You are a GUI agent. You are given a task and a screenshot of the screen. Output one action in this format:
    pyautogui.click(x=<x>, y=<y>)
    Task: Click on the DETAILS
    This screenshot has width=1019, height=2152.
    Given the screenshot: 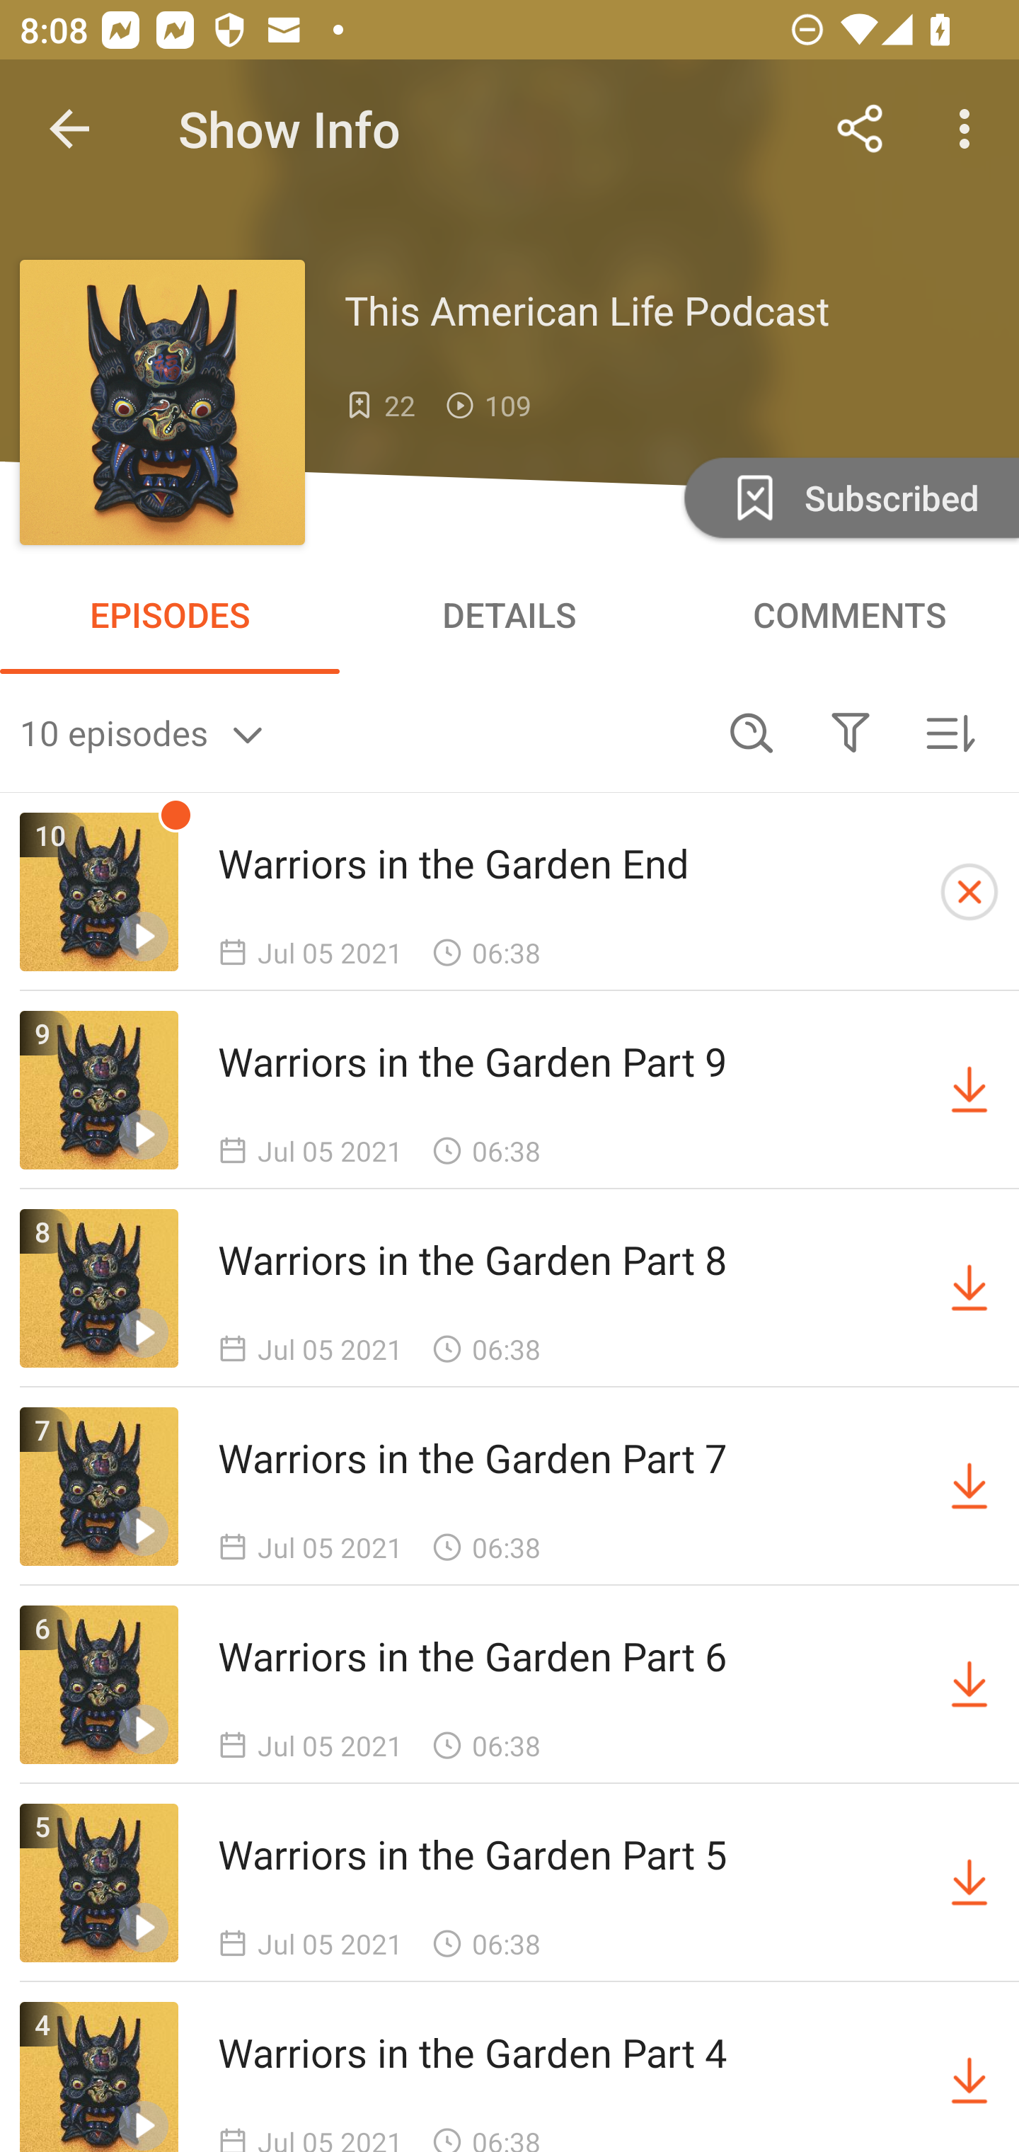 What is the action you would take?
    pyautogui.click(x=509, y=614)
    